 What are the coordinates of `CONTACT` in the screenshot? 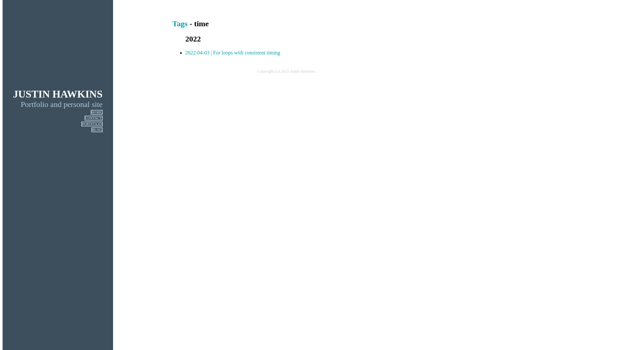 It's located at (94, 118).